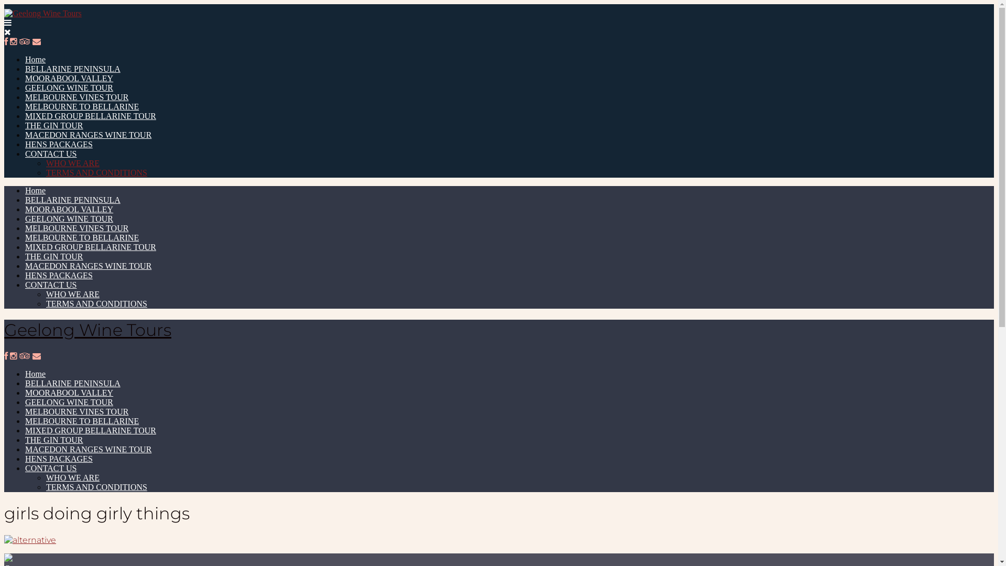 Image resolution: width=1006 pixels, height=566 pixels. What do you see at coordinates (59, 276) in the screenshot?
I see `HENS PACKAGES` at bounding box center [59, 276].